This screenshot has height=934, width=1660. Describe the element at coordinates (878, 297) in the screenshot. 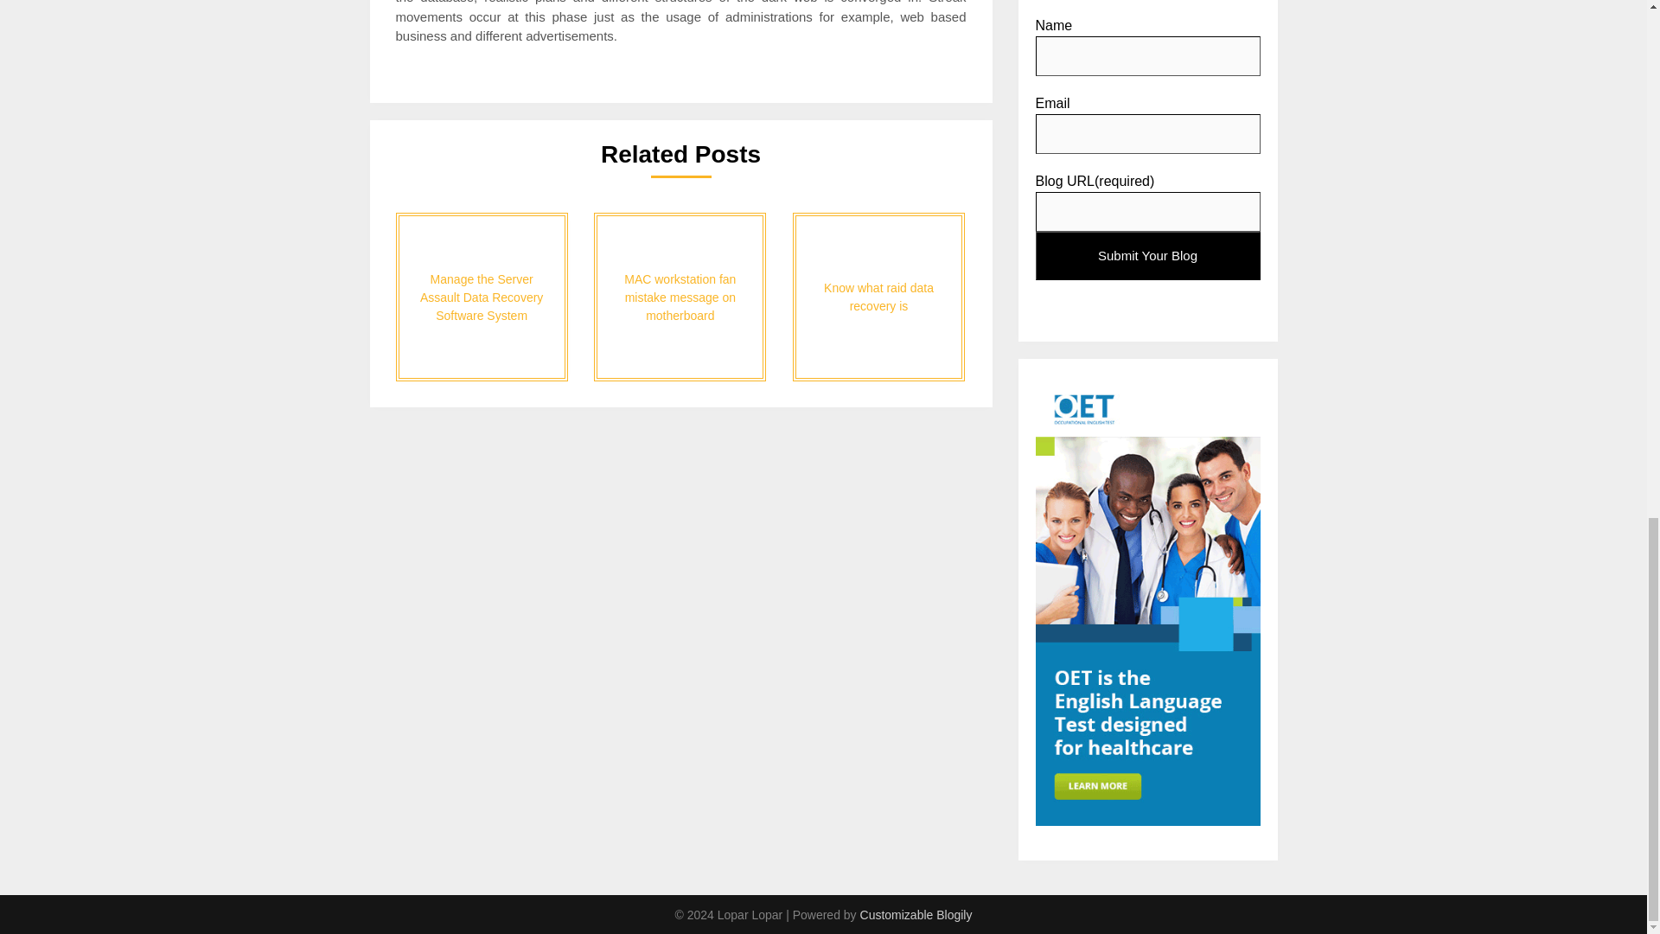

I see `Know what raid data recovery is` at that location.